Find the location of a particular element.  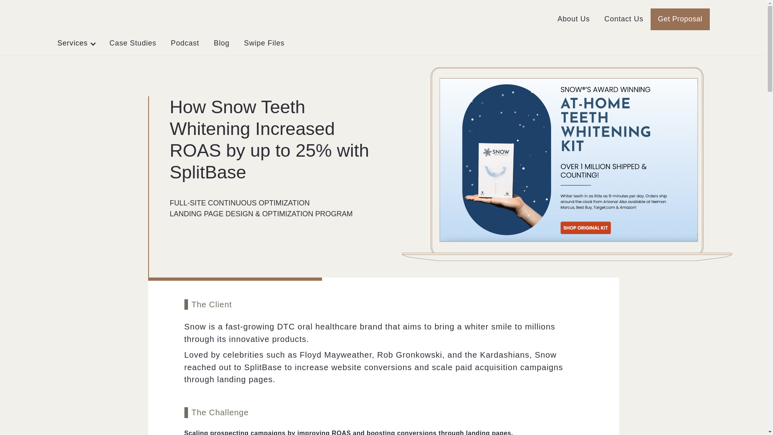

Podcast is located at coordinates (184, 43).